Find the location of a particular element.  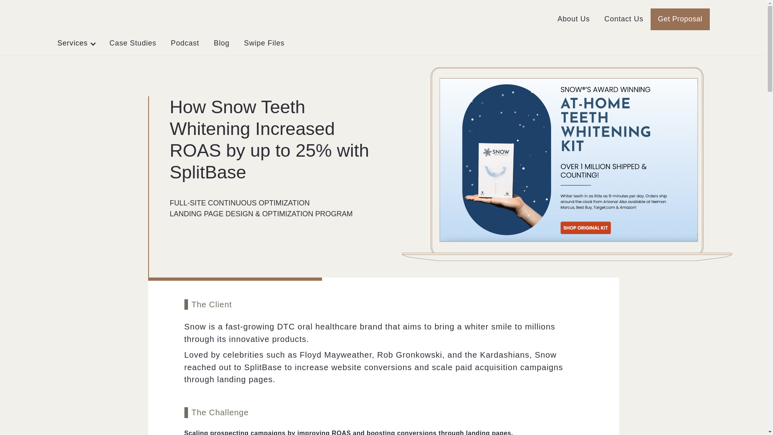

Podcast is located at coordinates (184, 43).